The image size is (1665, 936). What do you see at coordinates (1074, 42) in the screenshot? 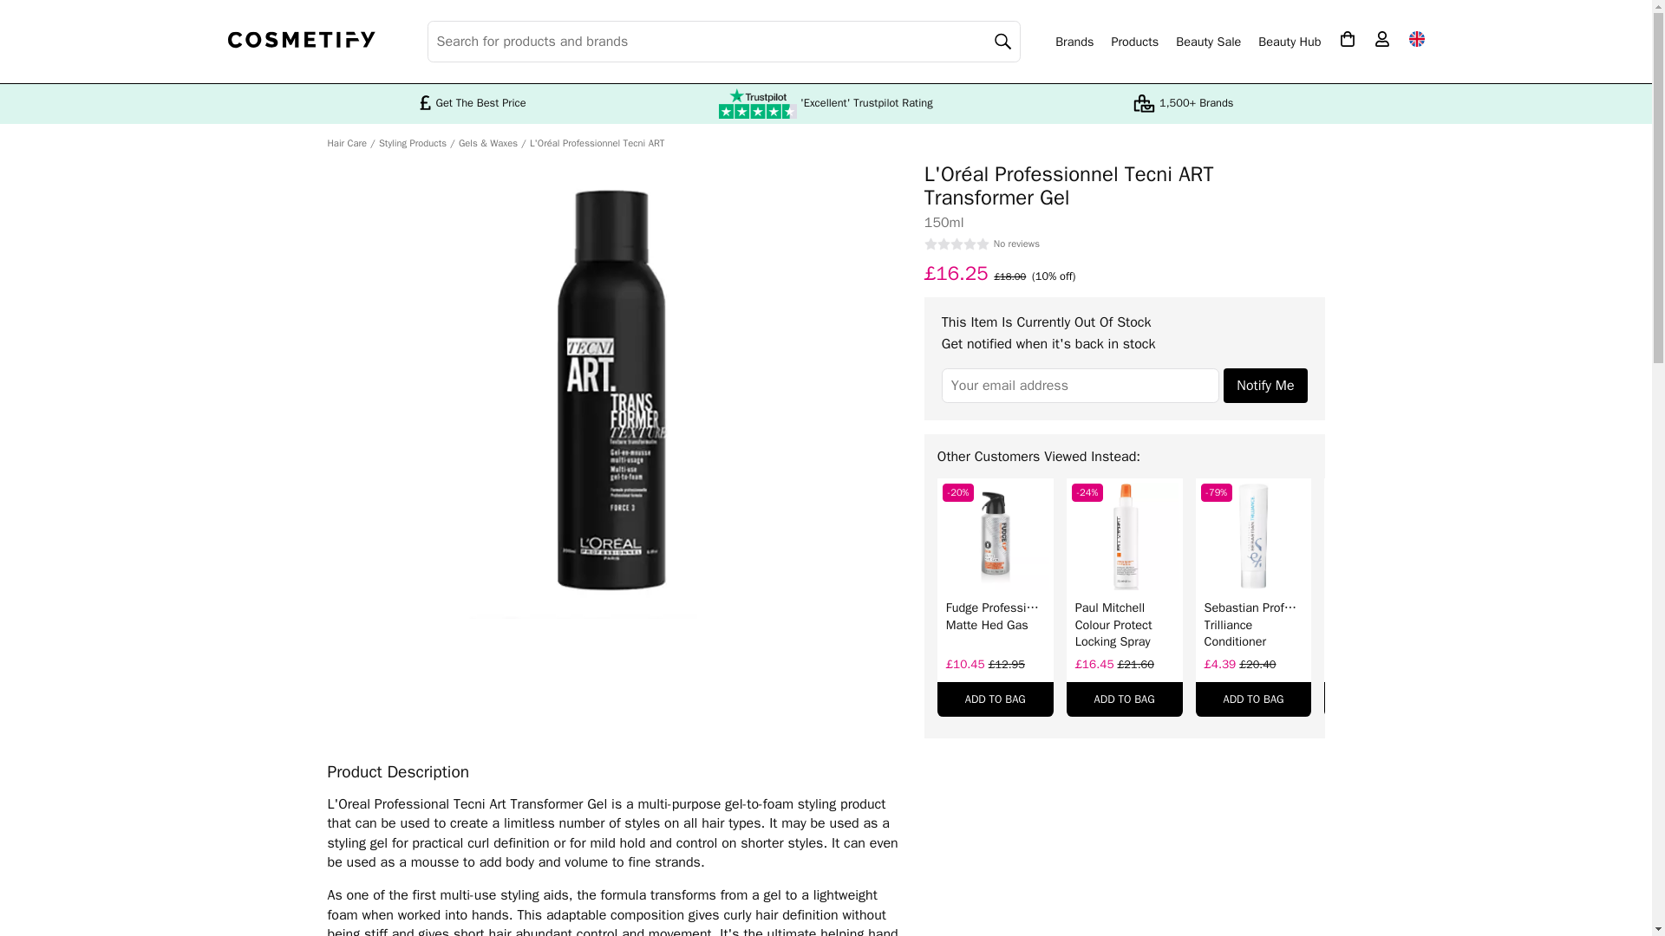
I see `Brands` at bounding box center [1074, 42].